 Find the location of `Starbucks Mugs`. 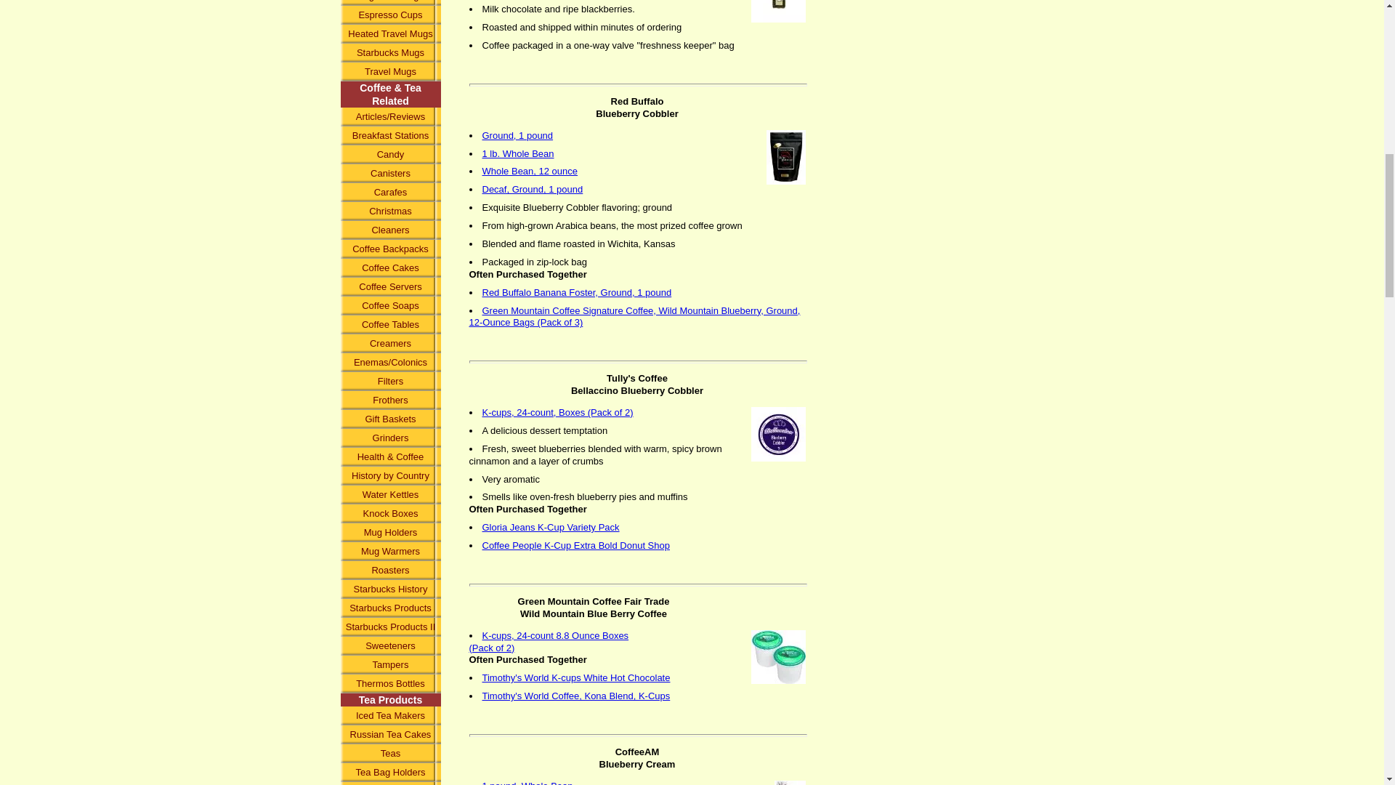

Starbucks Mugs is located at coordinates (390, 53).